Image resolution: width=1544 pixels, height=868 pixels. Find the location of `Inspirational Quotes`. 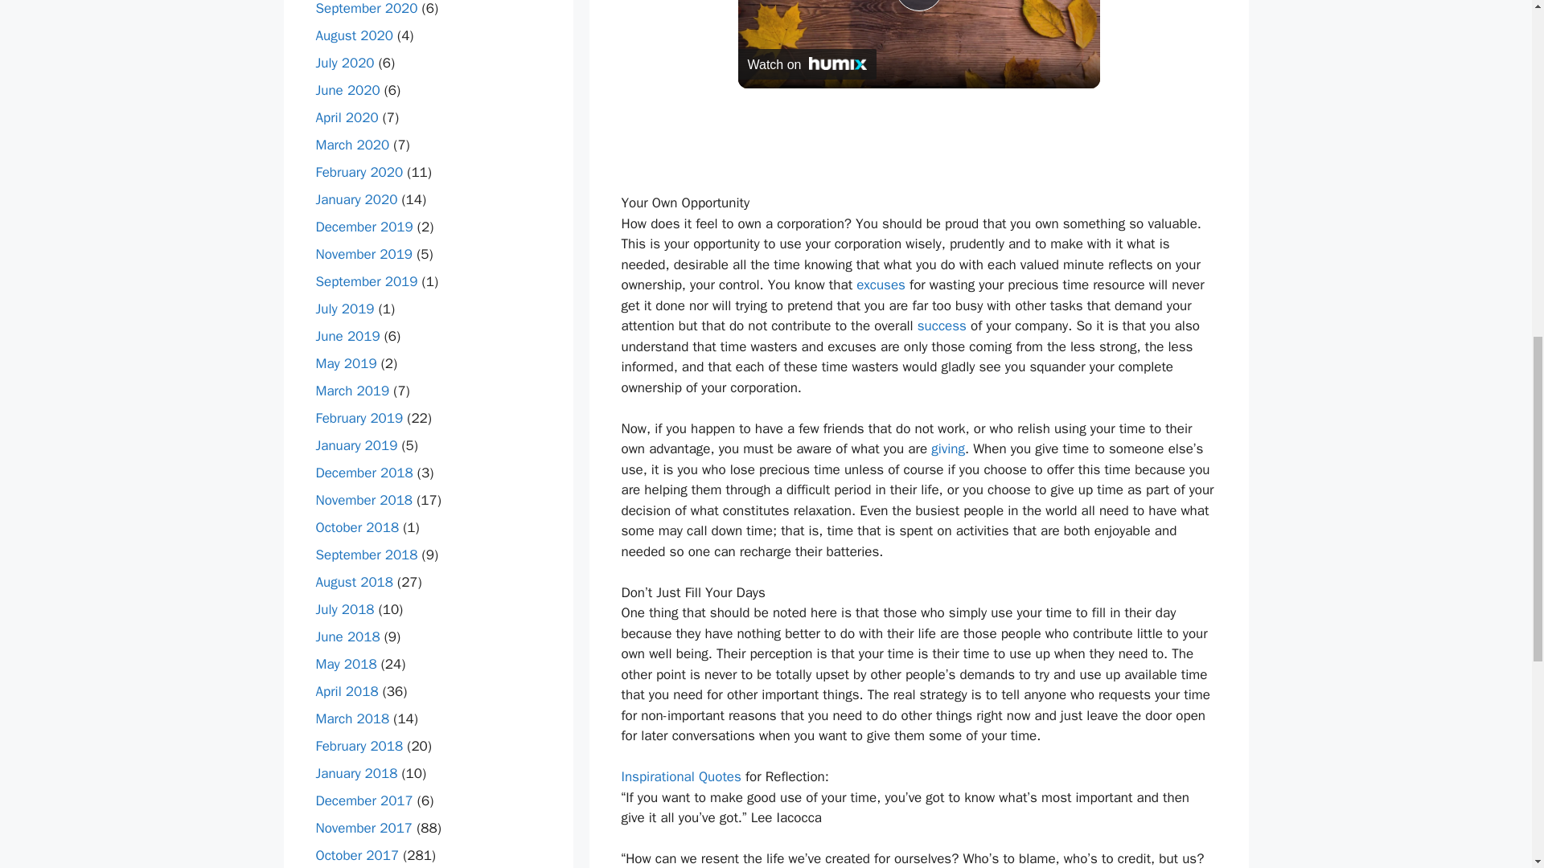

Inspirational Quotes is located at coordinates (680, 776).